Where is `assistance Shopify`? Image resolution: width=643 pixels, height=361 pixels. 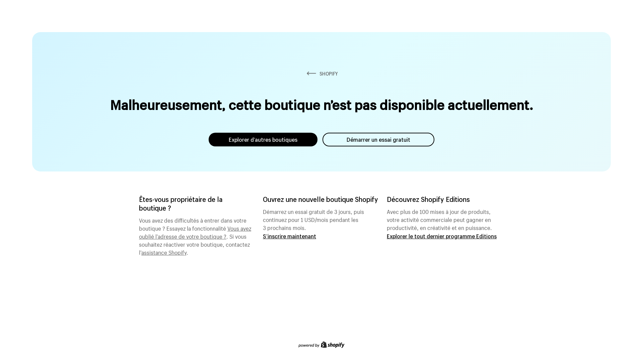 assistance Shopify is located at coordinates (164, 252).